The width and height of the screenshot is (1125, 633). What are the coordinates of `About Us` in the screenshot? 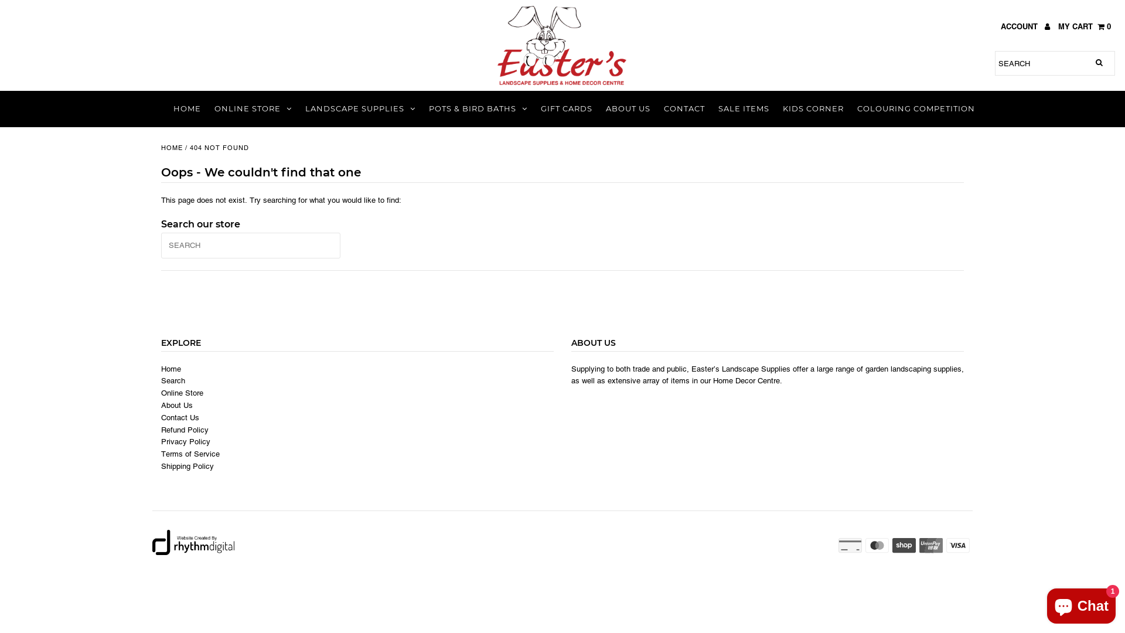 It's located at (177, 406).